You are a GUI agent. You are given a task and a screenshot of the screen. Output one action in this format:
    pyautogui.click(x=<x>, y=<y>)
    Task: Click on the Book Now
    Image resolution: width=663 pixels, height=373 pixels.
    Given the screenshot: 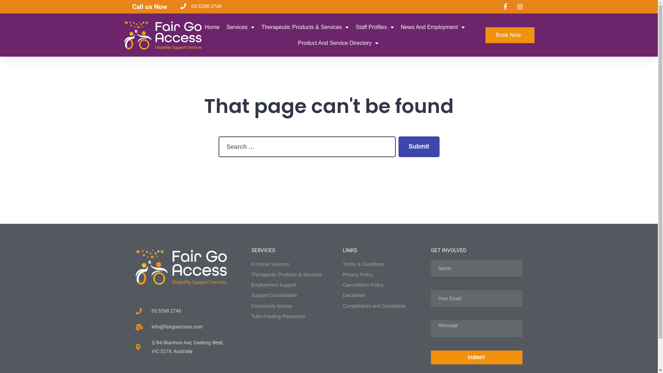 What is the action you would take?
    pyautogui.click(x=510, y=35)
    